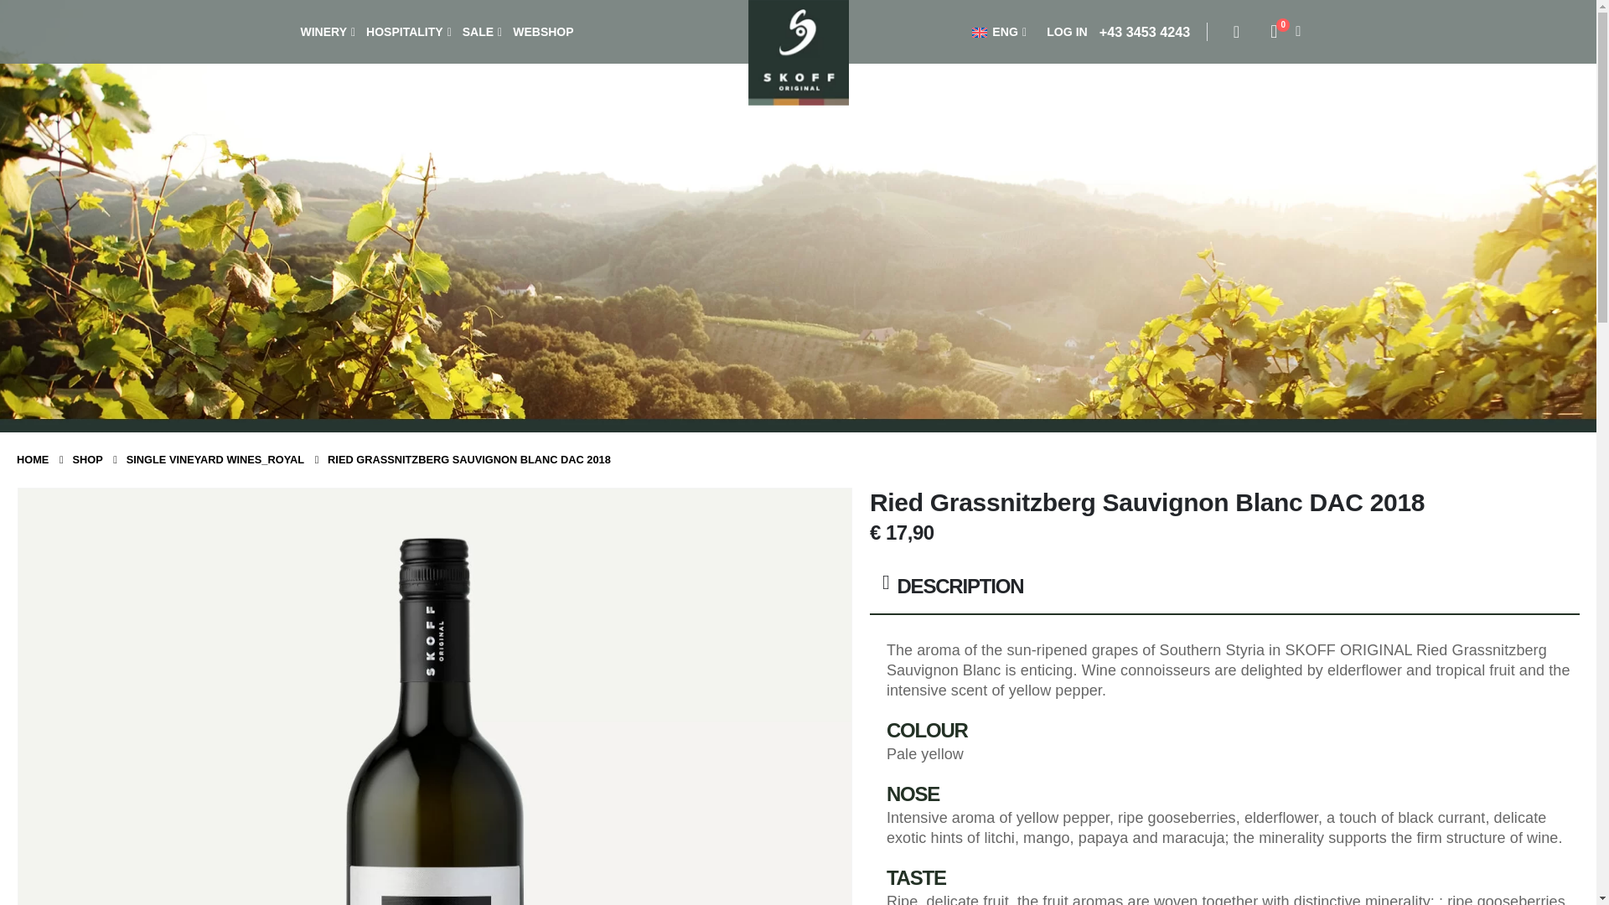 The width and height of the screenshot is (1609, 905). I want to click on Go to Home Page, so click(32, 459).